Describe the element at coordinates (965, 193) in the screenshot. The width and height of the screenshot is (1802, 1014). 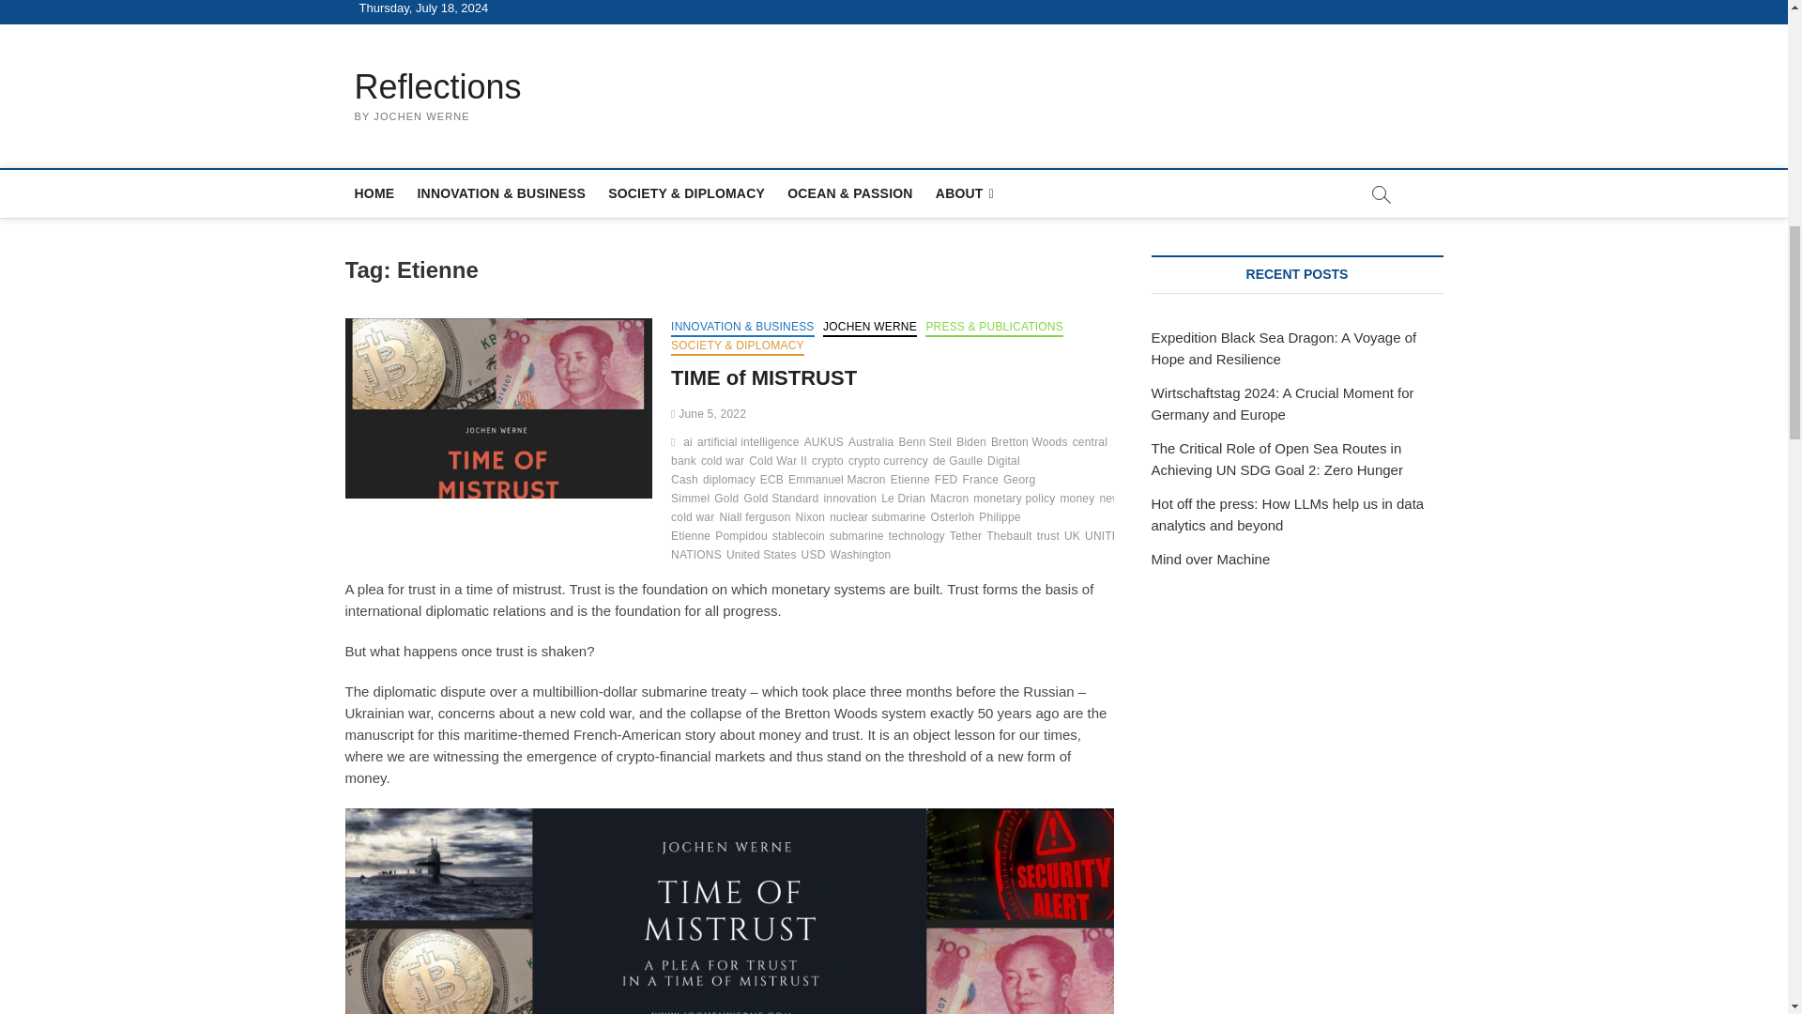
I see `ABOUT` at that location.